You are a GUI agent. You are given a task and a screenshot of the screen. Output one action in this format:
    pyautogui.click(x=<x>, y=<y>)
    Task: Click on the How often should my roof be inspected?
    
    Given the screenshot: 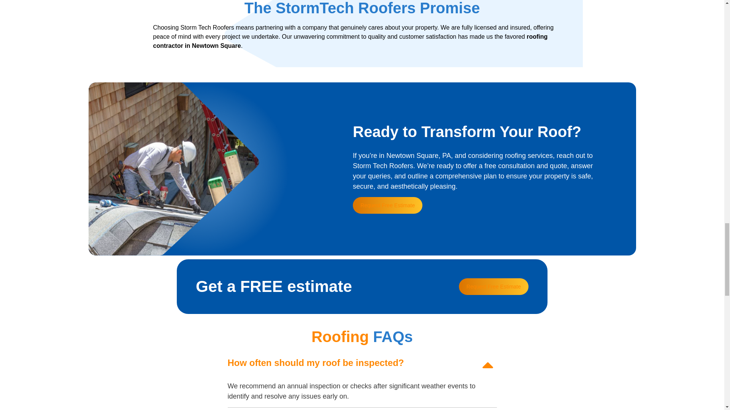 What is the action you would take?
    pyautogui.click(x=315, y=362)
    